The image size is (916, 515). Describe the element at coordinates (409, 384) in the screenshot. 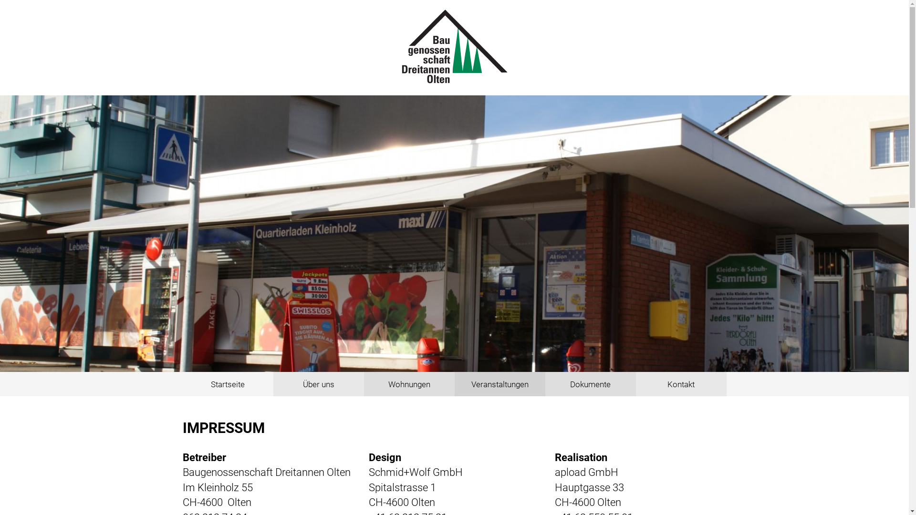

I see `Wohnungen` at that location.